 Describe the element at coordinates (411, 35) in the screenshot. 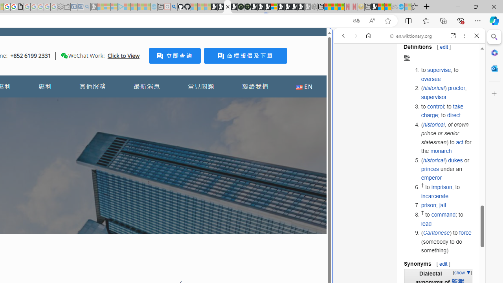

I see `en.wiktionary.org` at that location.